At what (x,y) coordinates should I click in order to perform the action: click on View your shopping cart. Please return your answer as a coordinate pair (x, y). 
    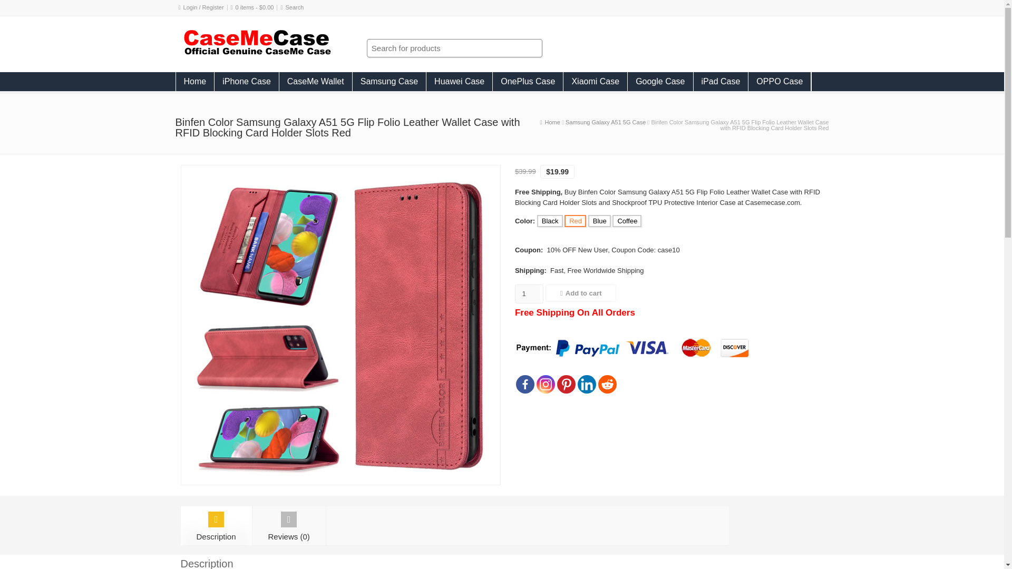
    Looking at the image, I should click on (255, 7).